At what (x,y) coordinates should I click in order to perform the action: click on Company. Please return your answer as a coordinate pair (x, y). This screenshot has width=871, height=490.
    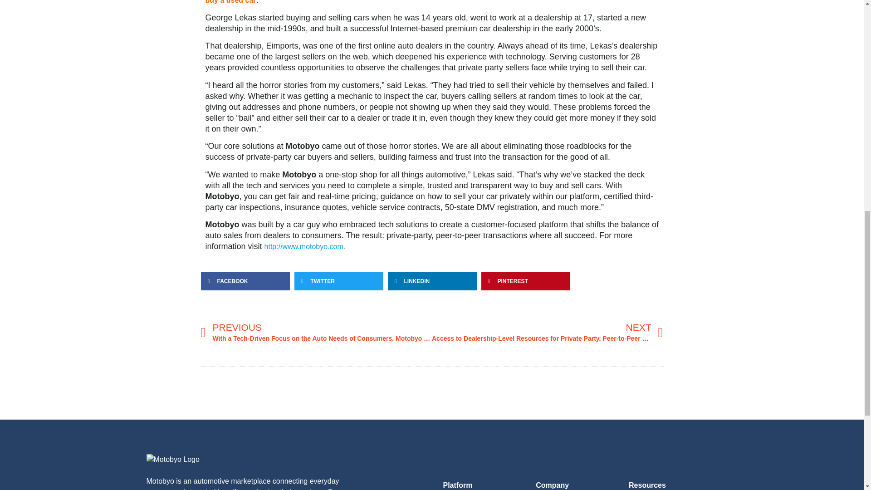
    Looking at the image, I should click on (552, 485).